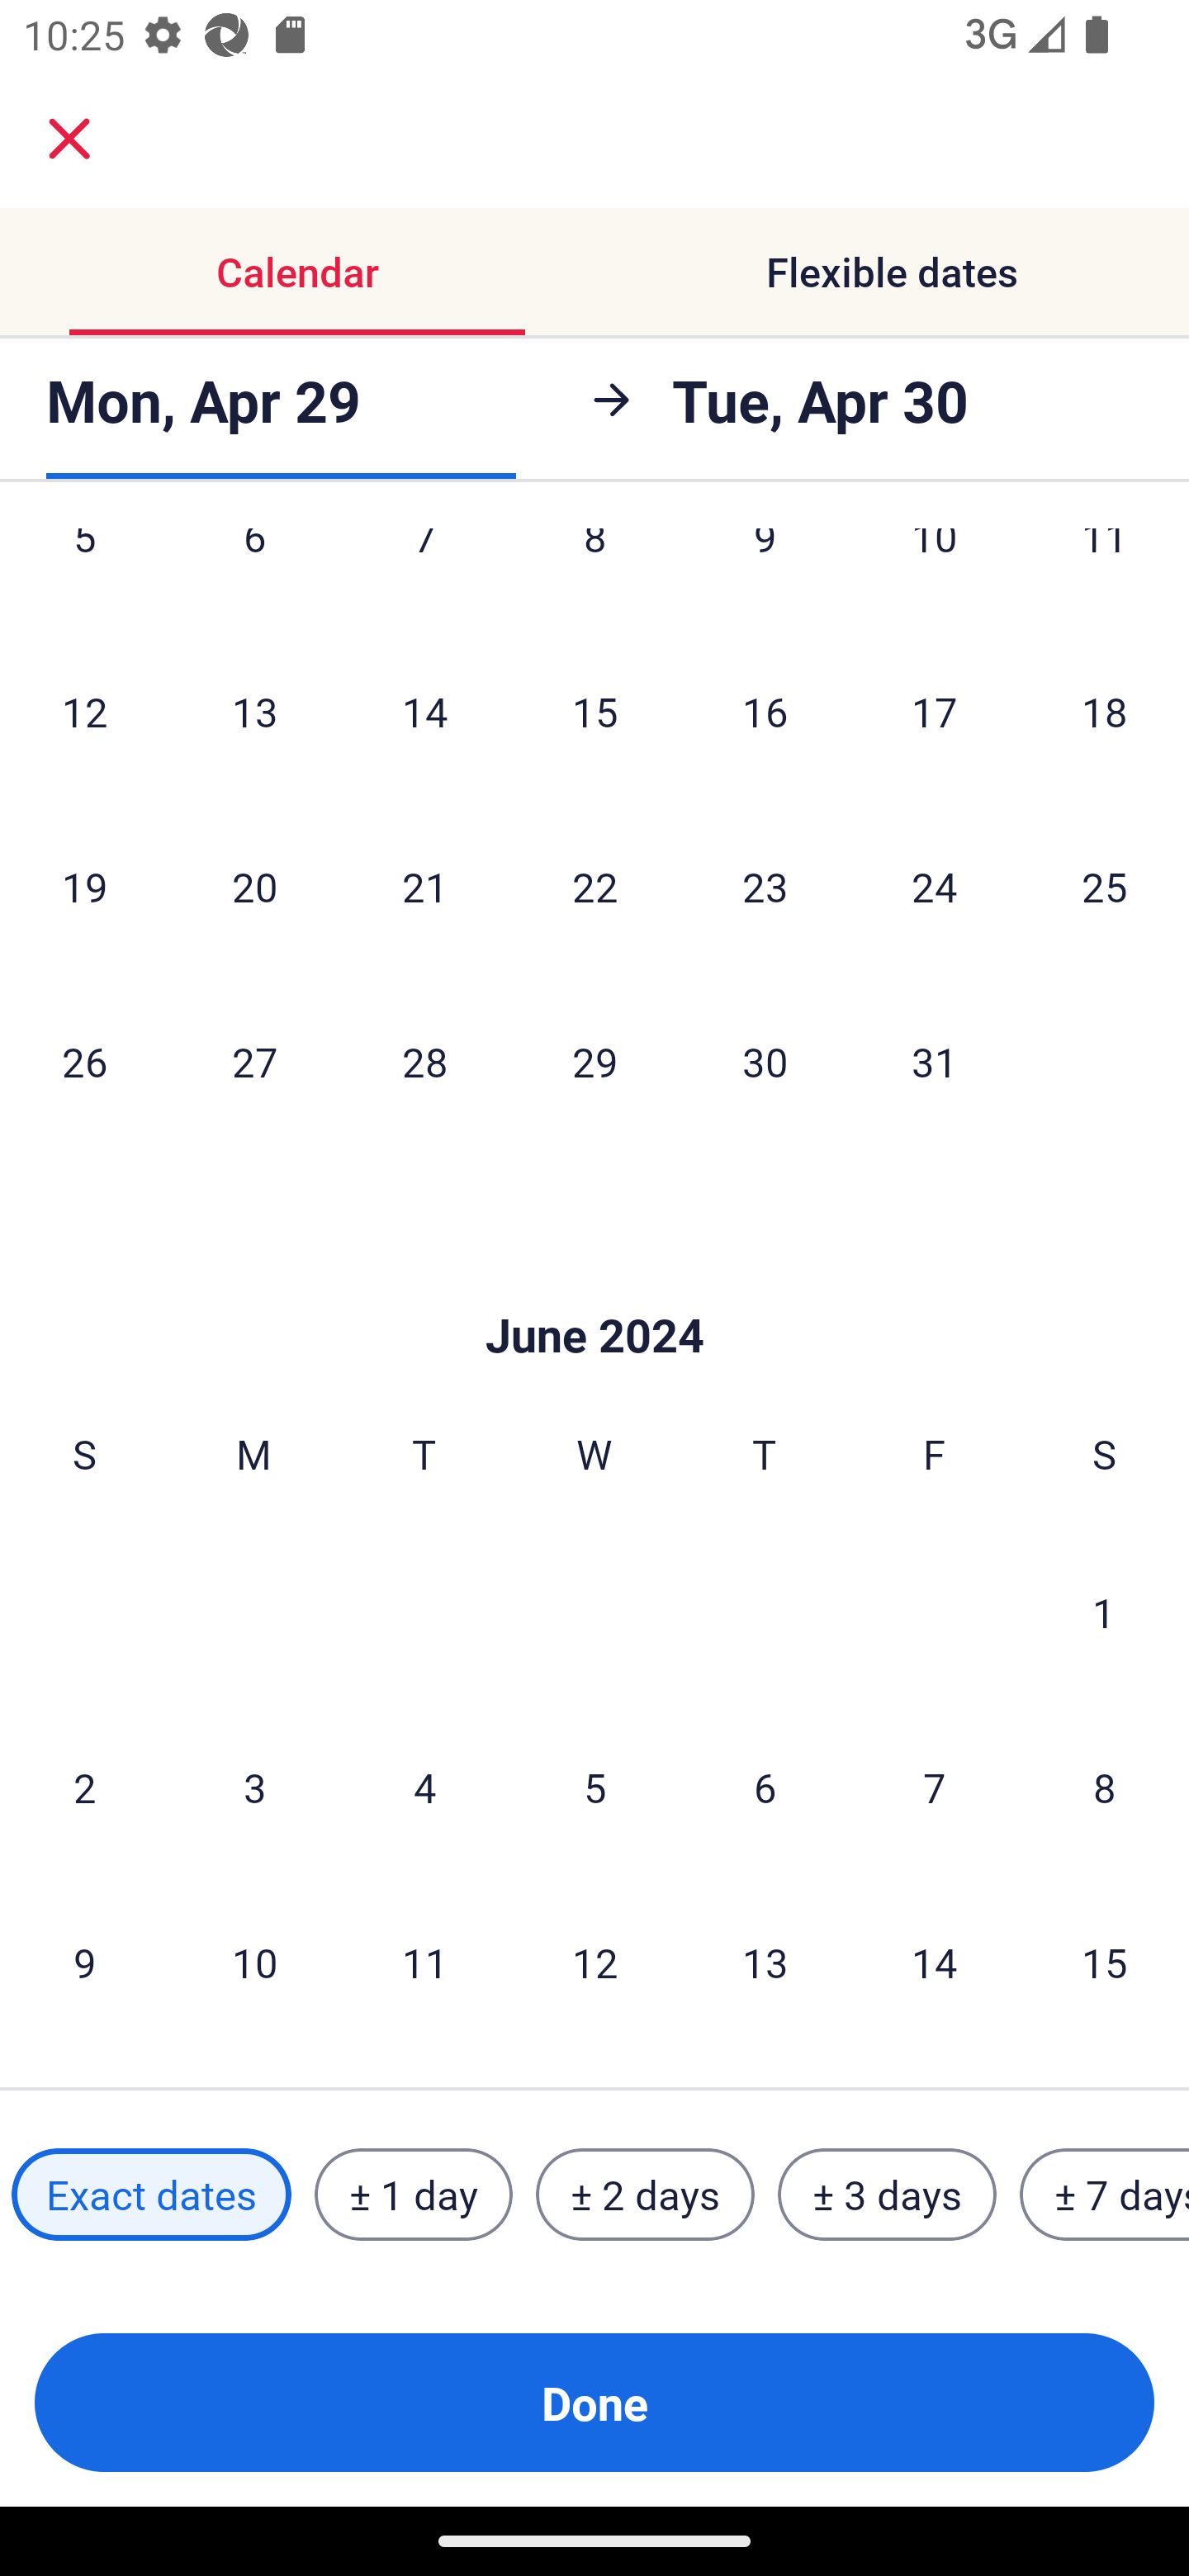 The height and width of the screenshot is (2576, 1189). I want to click on 7 Friday, June 7, 2024, so click(935, 1788).